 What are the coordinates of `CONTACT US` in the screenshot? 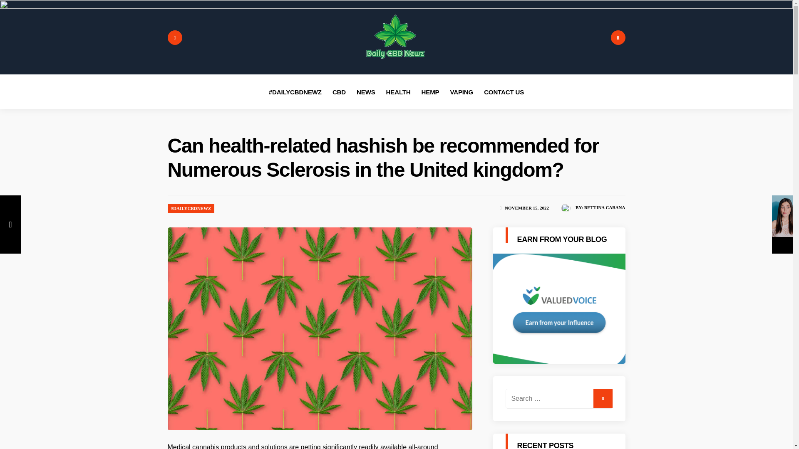 It's located at (504, 92).